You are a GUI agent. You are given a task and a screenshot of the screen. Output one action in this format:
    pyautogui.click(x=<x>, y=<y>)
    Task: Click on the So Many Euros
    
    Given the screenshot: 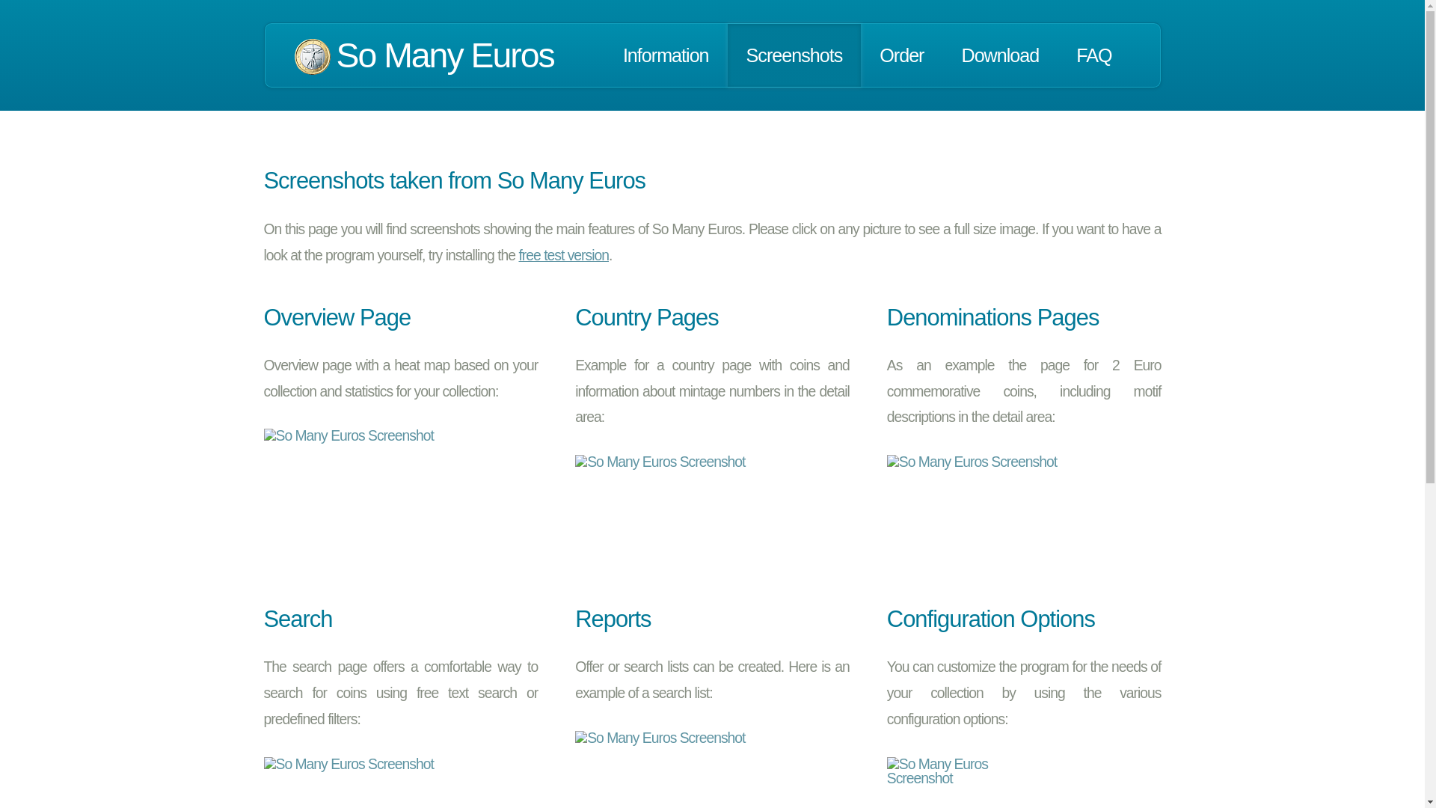 What is the action you would take?
    pyautogui.click(x=445, y=55)
    